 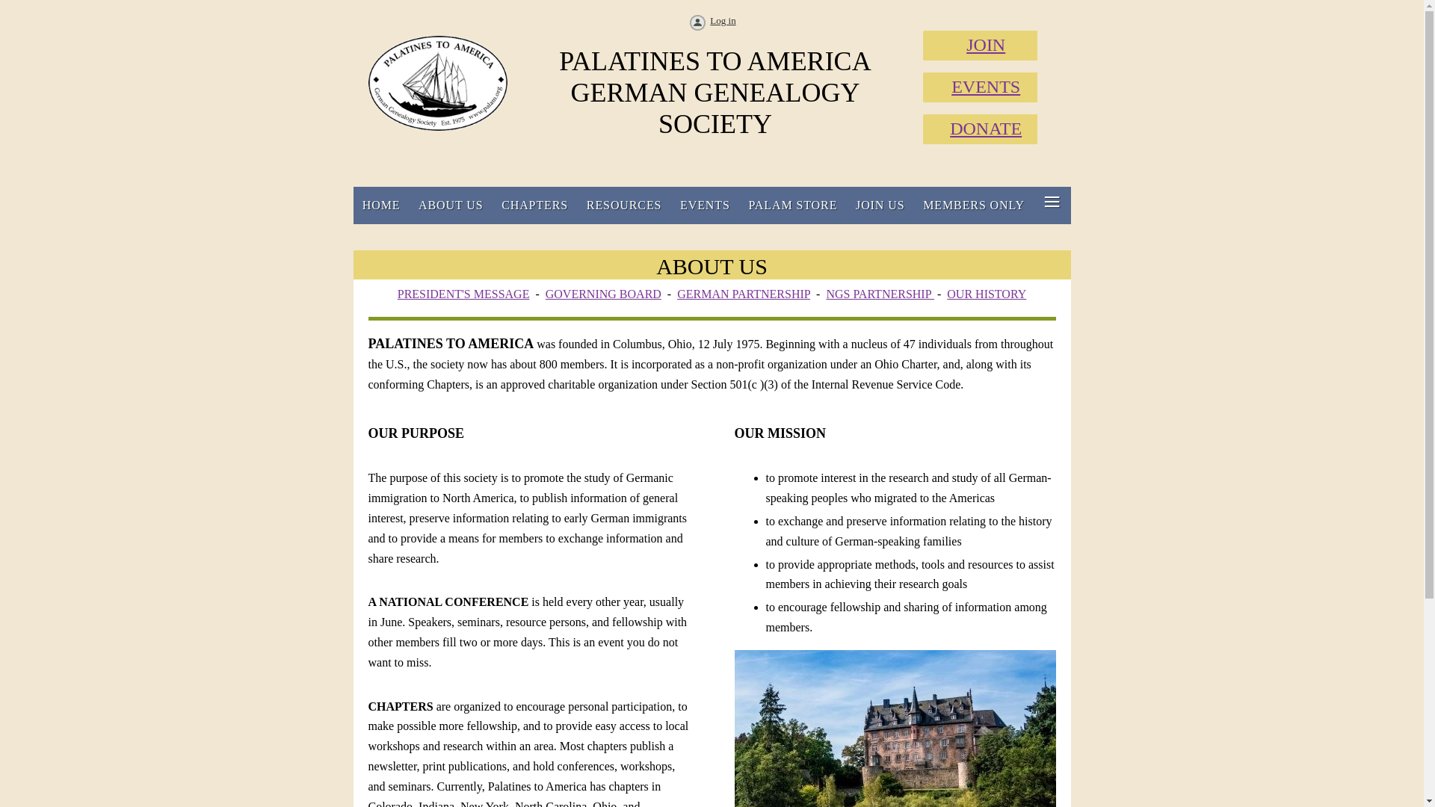 What do you see at coordinates (987, 293) in the screenshot?
I see `OUR HISTORY` at bounding box center [987, 293].